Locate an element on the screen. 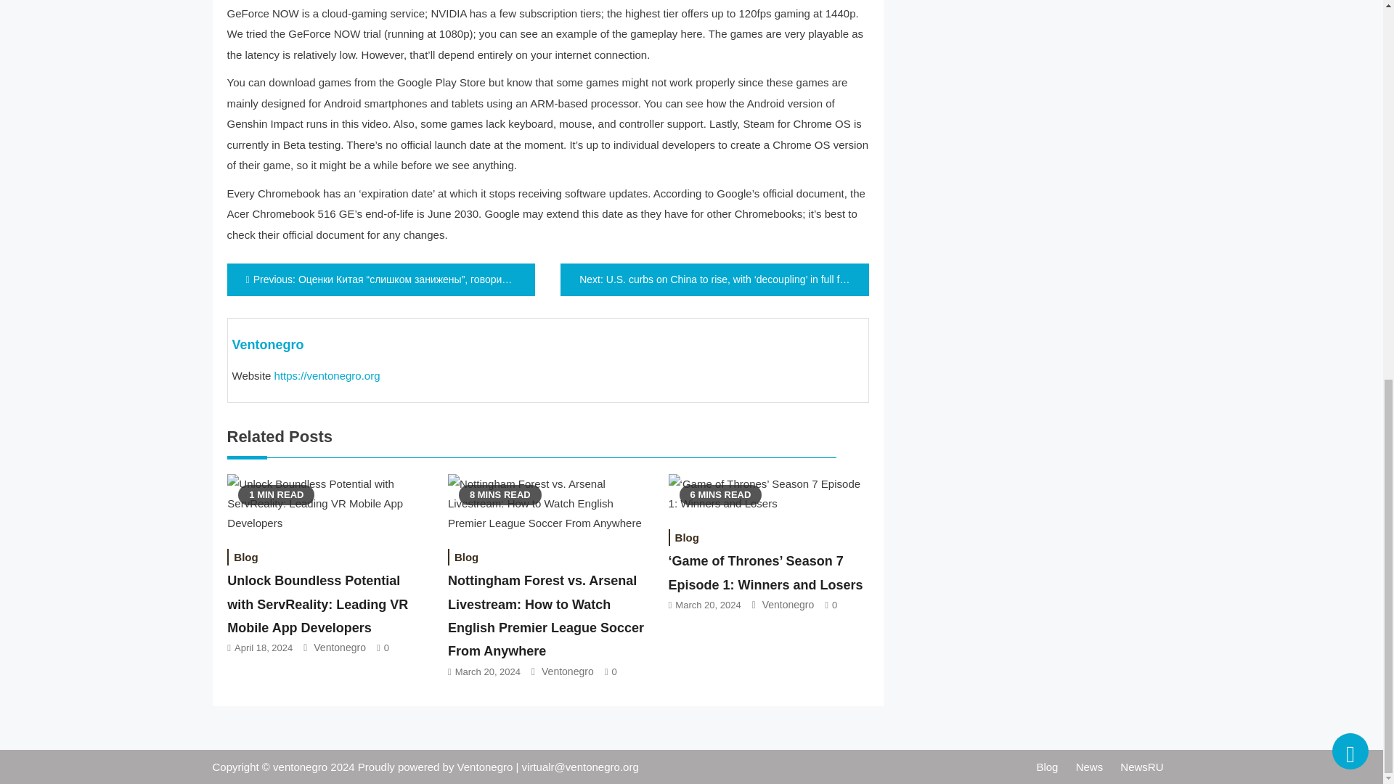  Ventonegro is located at coordinates (788, 605).